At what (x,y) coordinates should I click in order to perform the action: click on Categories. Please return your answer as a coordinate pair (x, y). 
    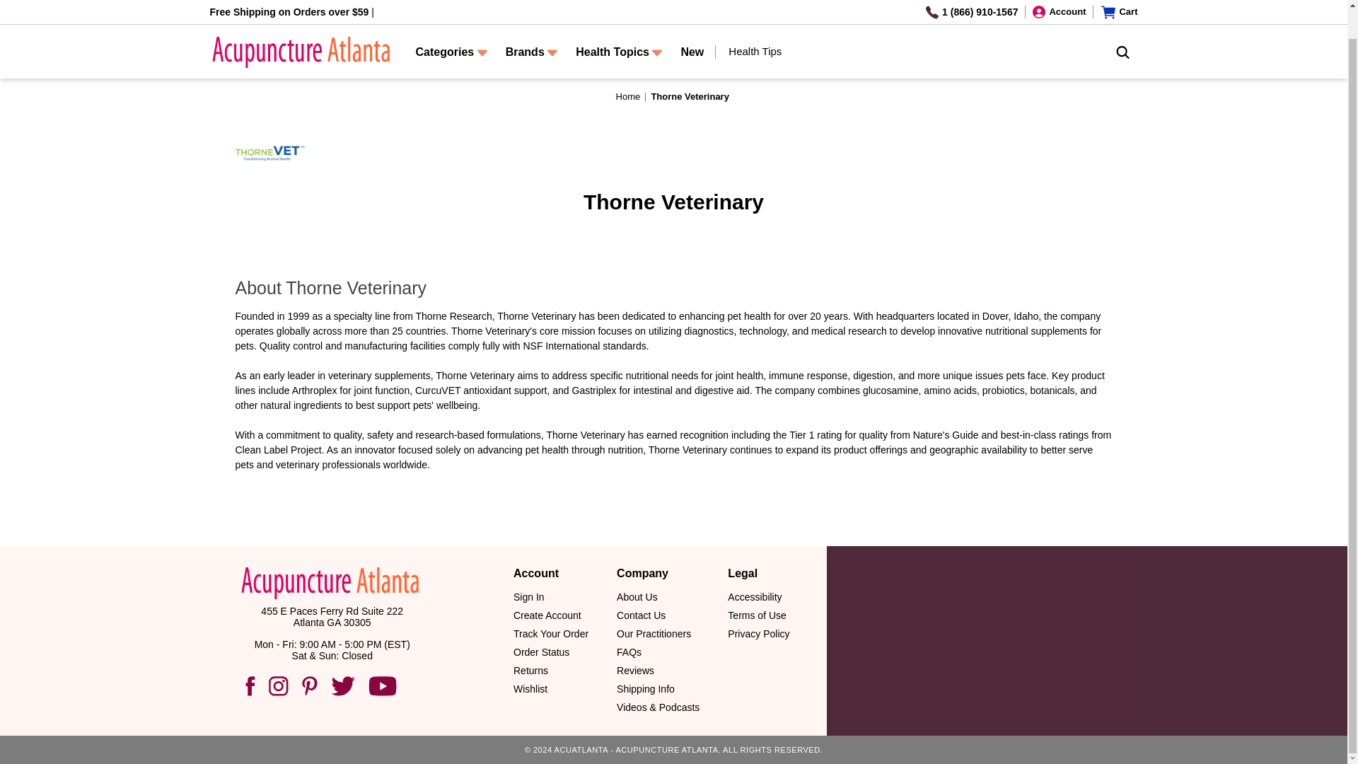
    Looking at the image, I should click on (451, 24).